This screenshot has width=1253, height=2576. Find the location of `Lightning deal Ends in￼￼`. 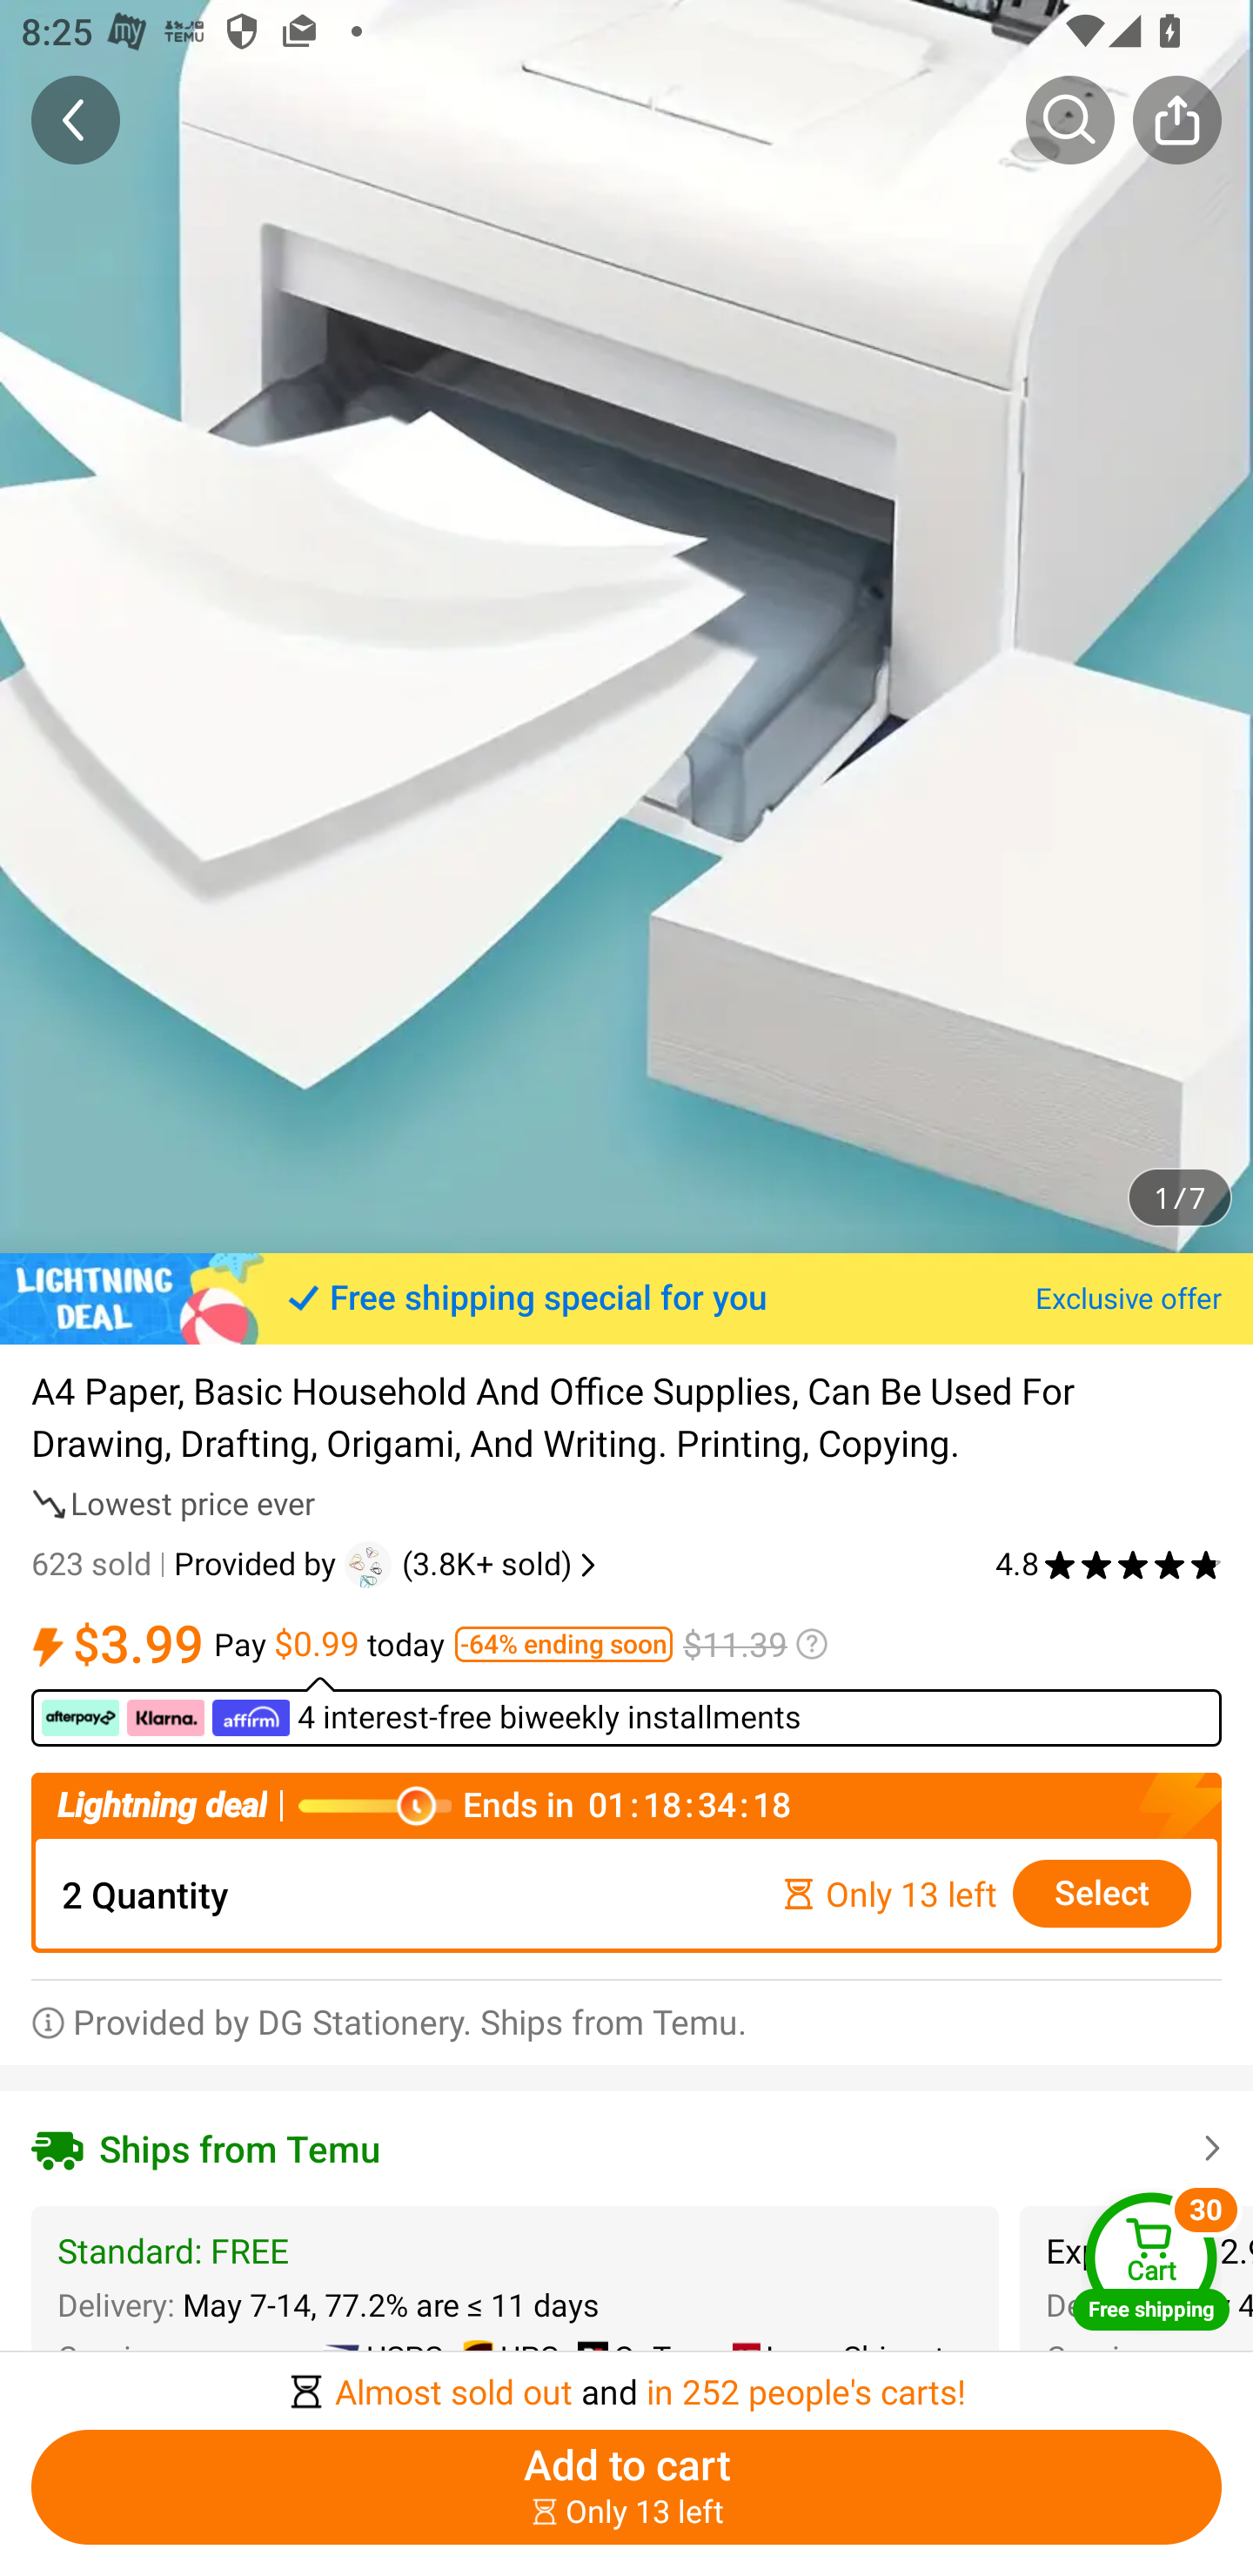

Lightning deal Ends in￼￼ is located at coordinates (626, 1805).